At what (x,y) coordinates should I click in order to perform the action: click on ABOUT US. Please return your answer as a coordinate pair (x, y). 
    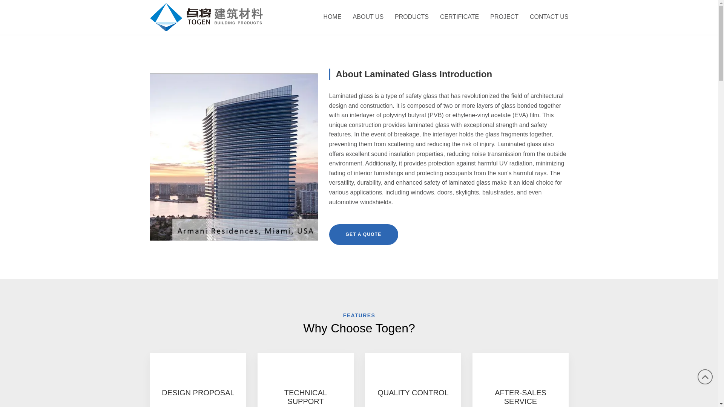
    Looking at the image, I should click on (368, 17).